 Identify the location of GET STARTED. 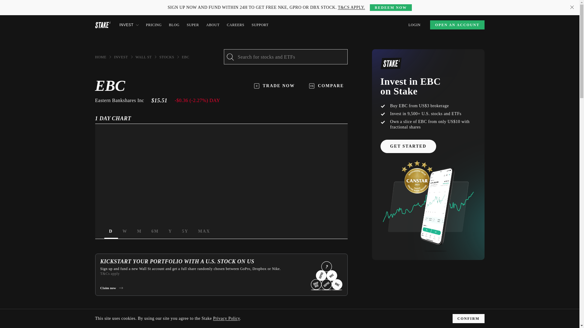
(408, 146).